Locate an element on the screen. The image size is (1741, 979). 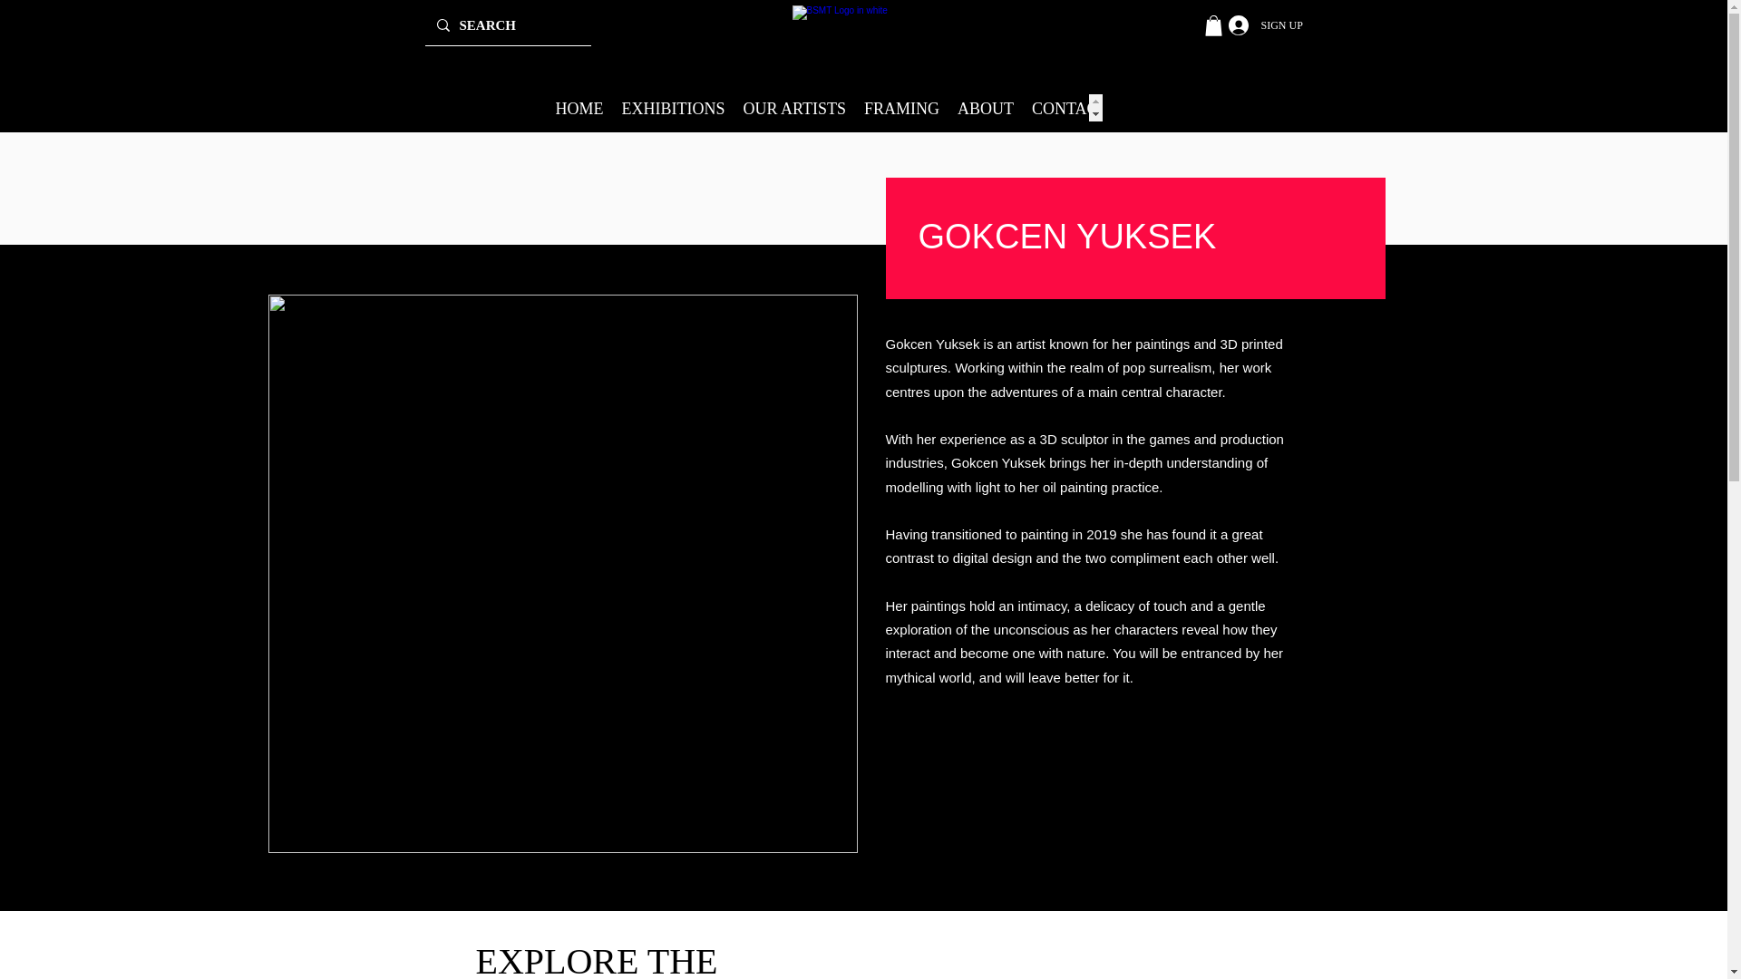
FRAMING is located at coordinates (901, 107).